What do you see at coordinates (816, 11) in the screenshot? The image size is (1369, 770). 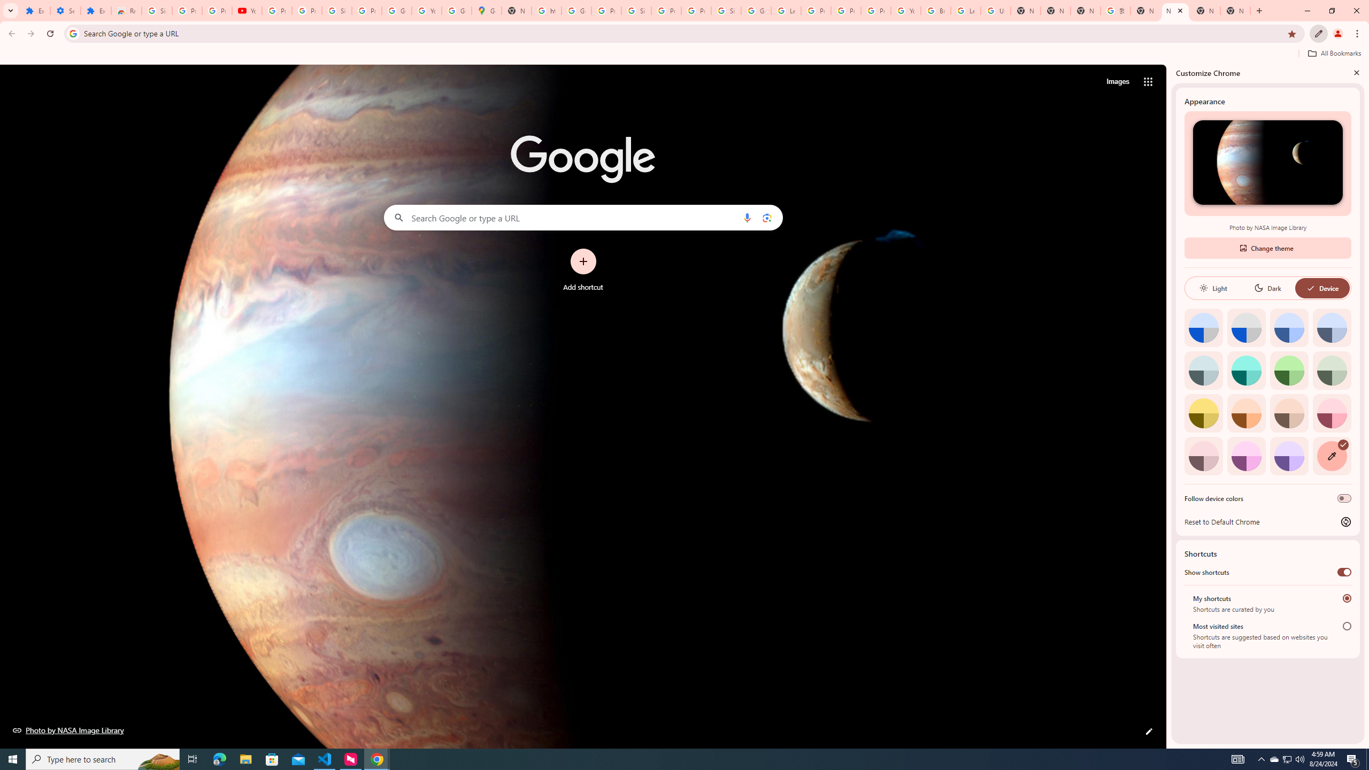 I see `Privacy Help Center - Policies Help` at bounding box center [816, 11].